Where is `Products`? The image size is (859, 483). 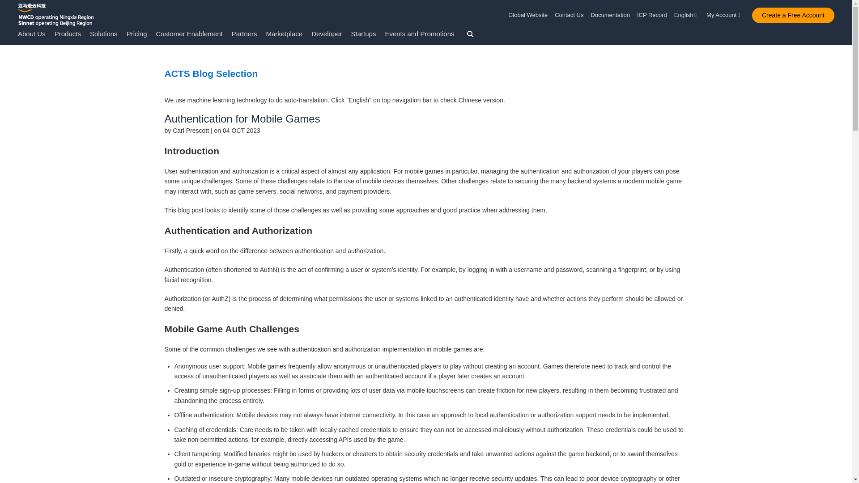 Products is located at coordinates (68, 34).